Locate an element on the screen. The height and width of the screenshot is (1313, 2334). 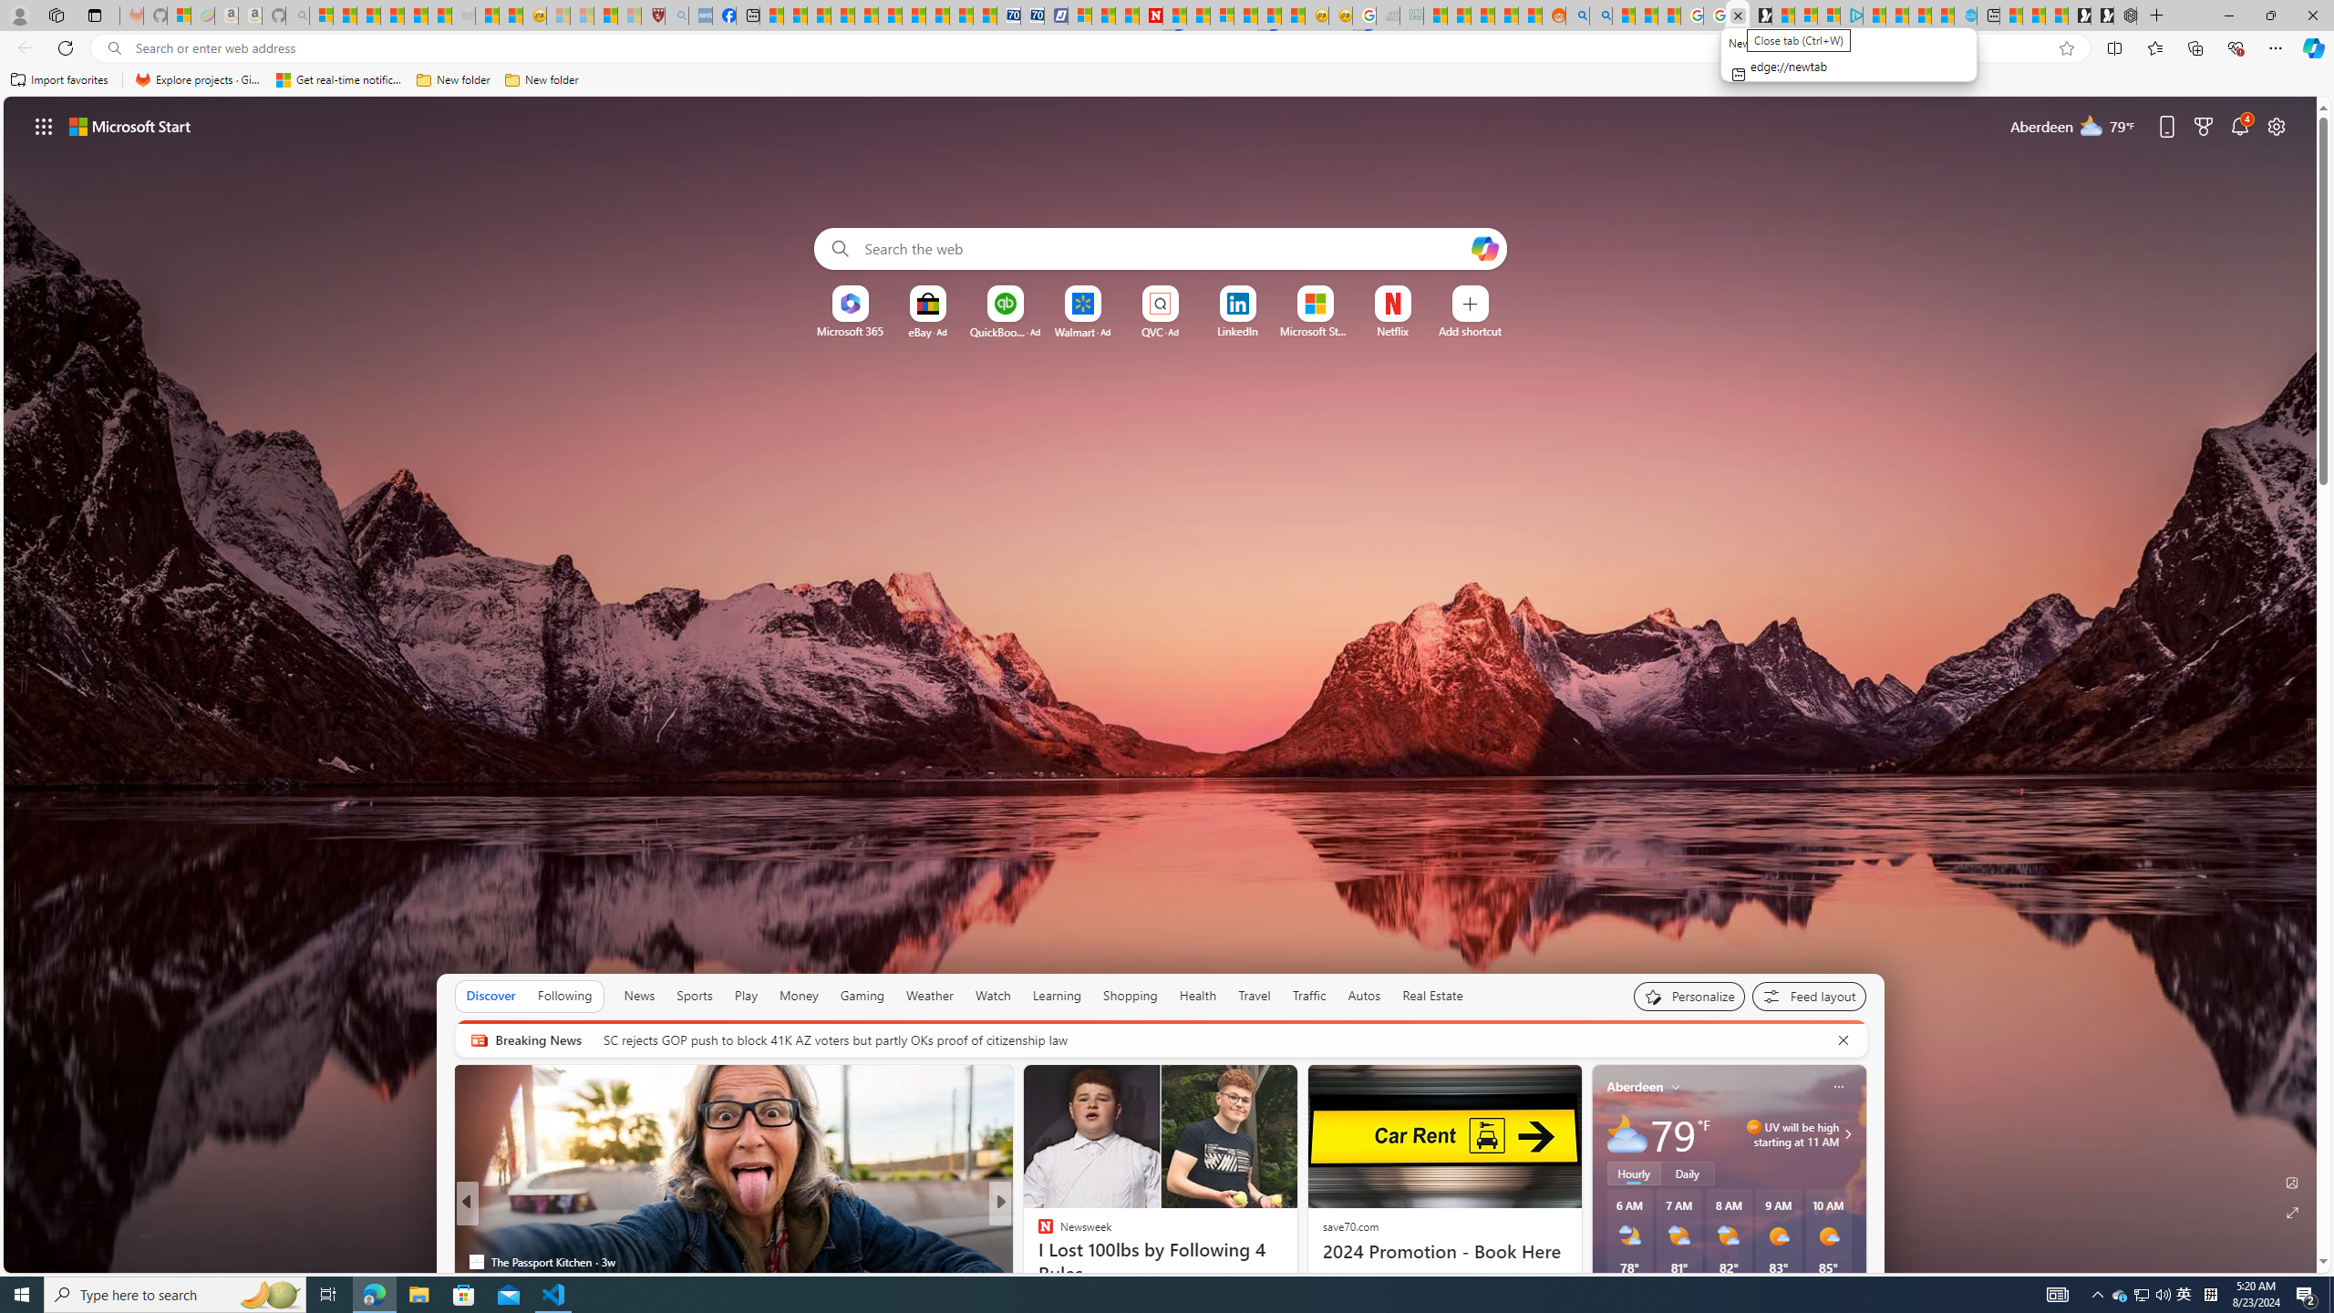
The Weather Channel - MSN is located at coordinates (368, 16).